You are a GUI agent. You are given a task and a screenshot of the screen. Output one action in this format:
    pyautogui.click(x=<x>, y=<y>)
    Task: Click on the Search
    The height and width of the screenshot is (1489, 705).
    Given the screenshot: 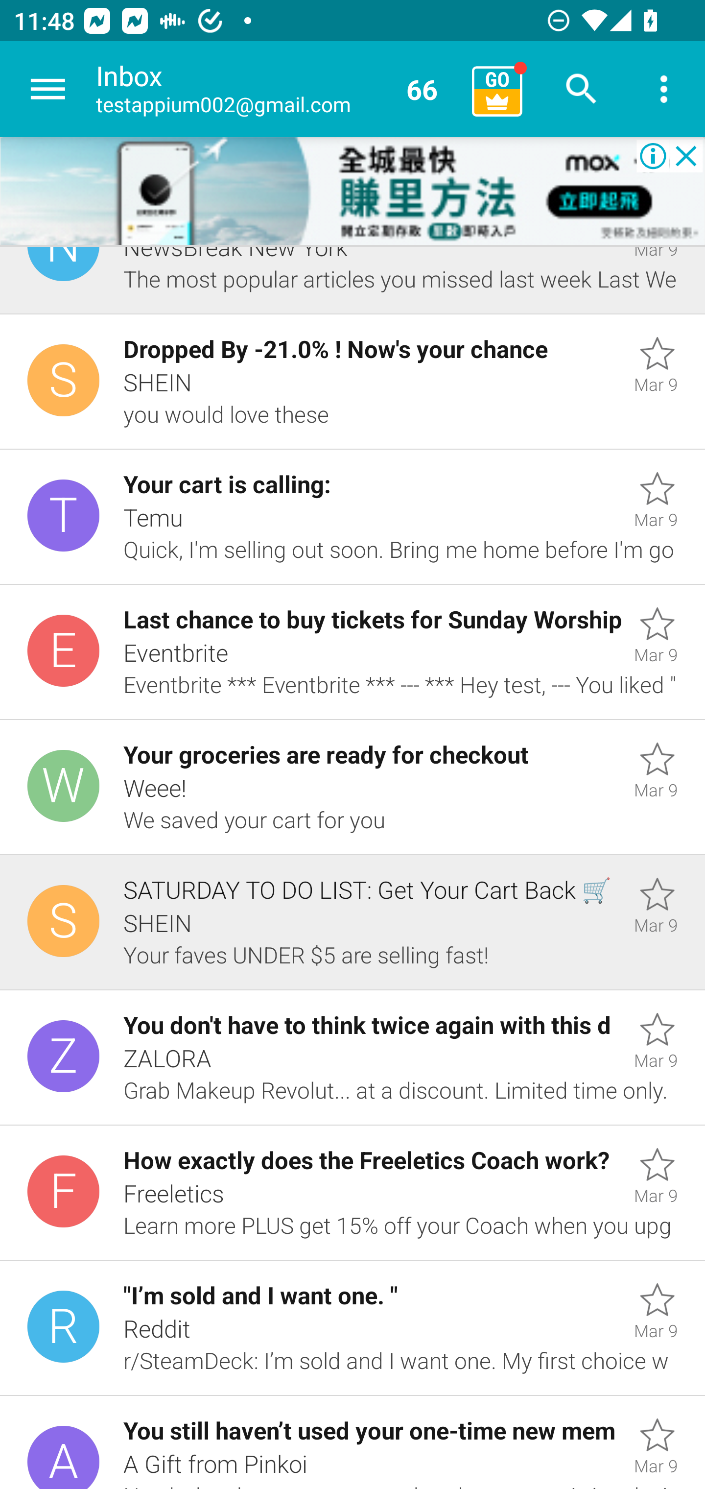 What is the action you would take?
    pyautogui.click(x=582, y=89)
    